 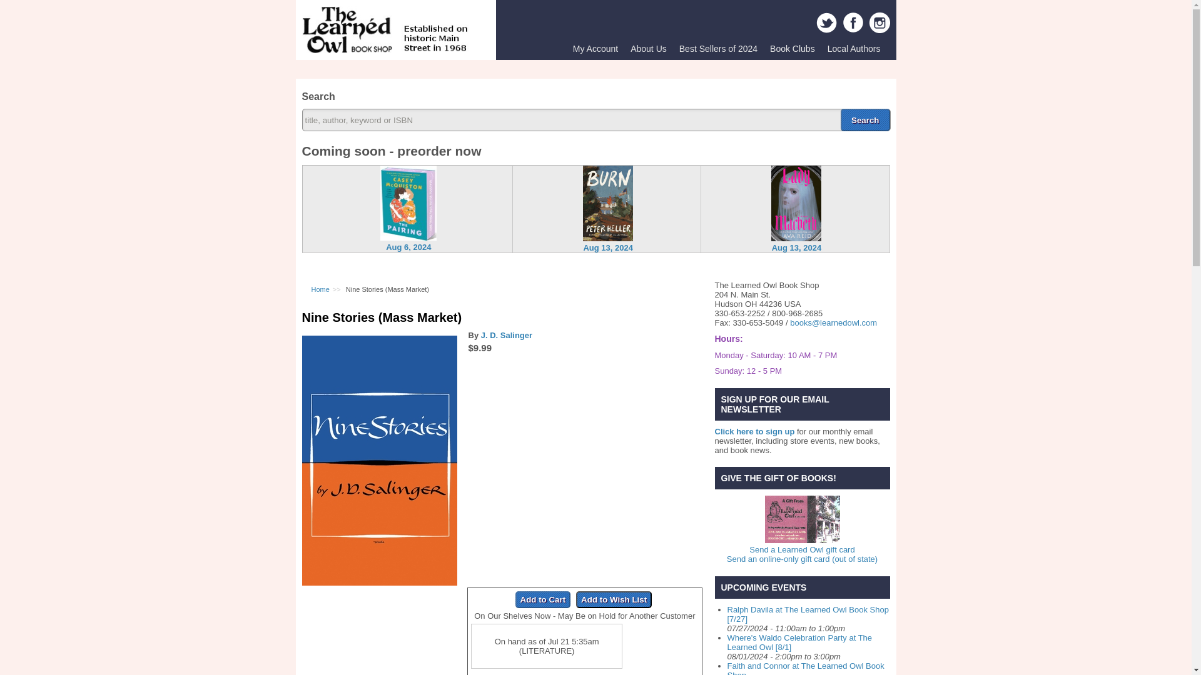 What do you see at coordinates (718, 49) in the screenshot?
I see `Best Sellers of 2024` at bounding box center [718, 49].